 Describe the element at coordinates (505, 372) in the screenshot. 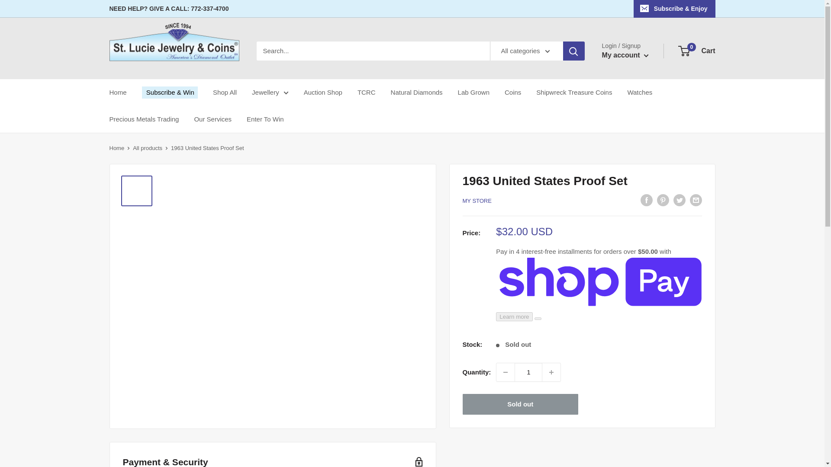

I see `Decrease quantity by 1` at that location.